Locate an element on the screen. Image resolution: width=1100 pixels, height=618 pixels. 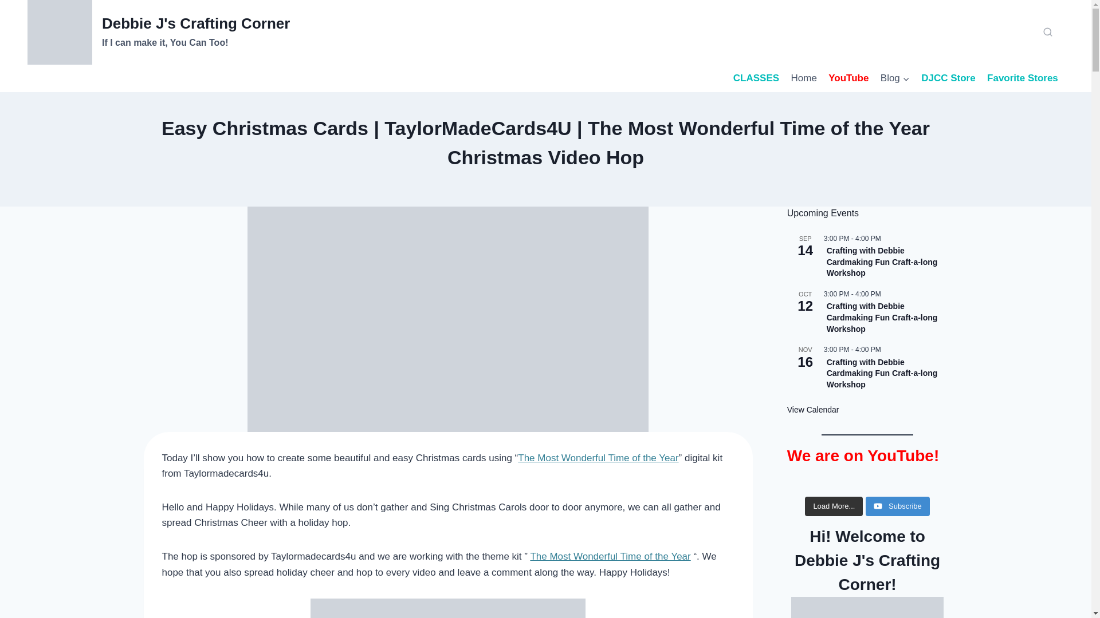
Crafting with Debbie Cardmaking Fun Craft-a-long Workshop is located at coordinates (882, 318).